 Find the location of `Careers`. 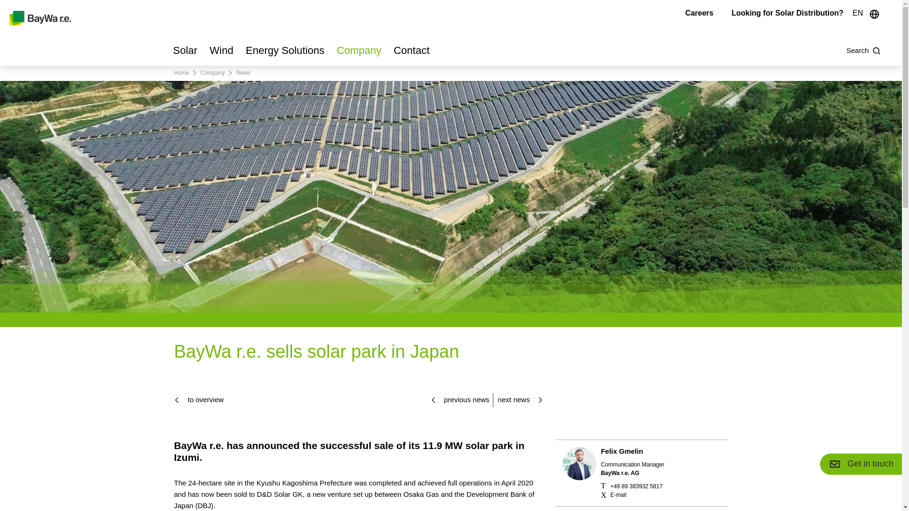

Careers is located at coordinates (699, 13).